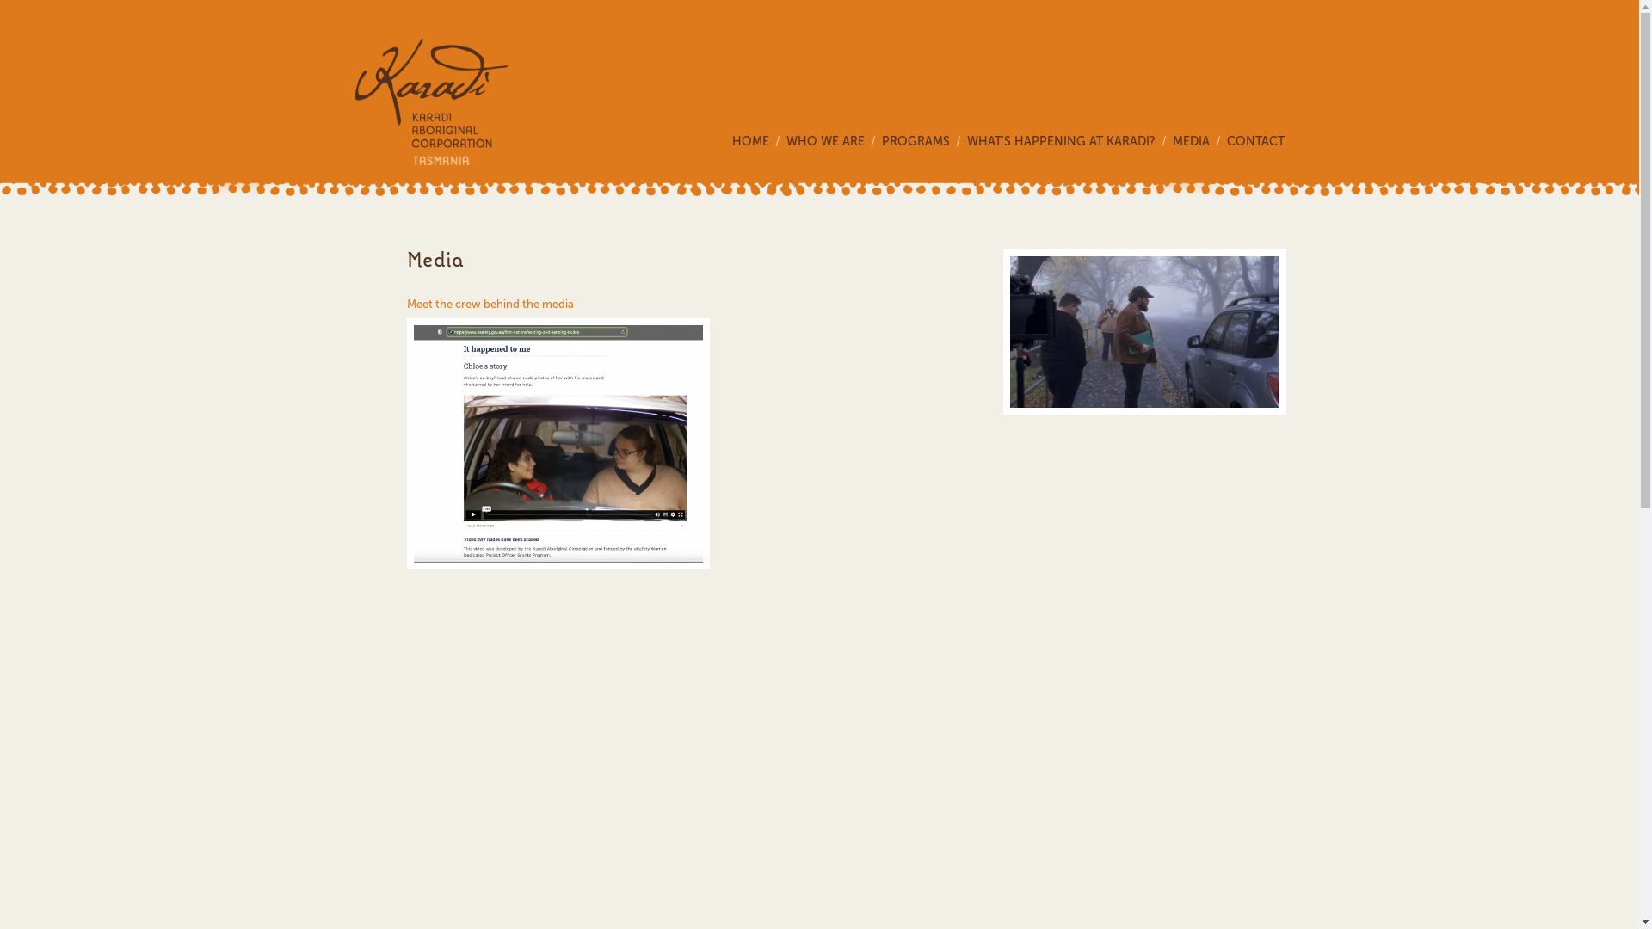 Image resolution: width=1652 pixels, height=929 pixels. What do you see at coordinates (924, 142) in the screenshot?
I see `PROGRAMS` at bounding box center [924, 142].